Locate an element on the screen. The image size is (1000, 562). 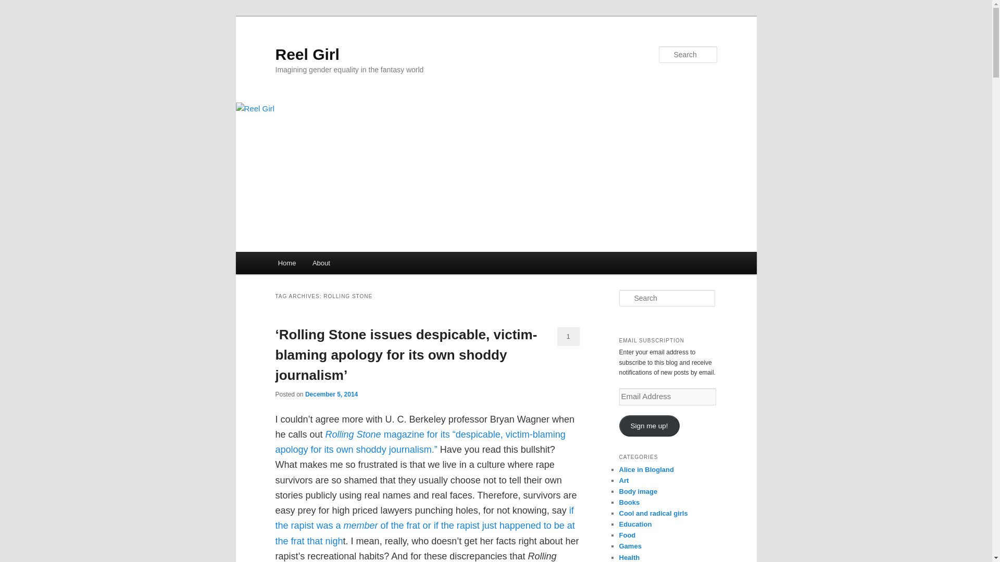
Search is located at coordinates (17, 6).